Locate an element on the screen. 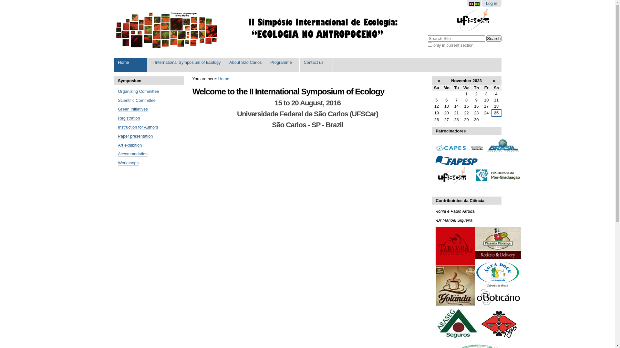 The height and width of the screenshot is (348, 620). Home is located at coordinates (224, 79).